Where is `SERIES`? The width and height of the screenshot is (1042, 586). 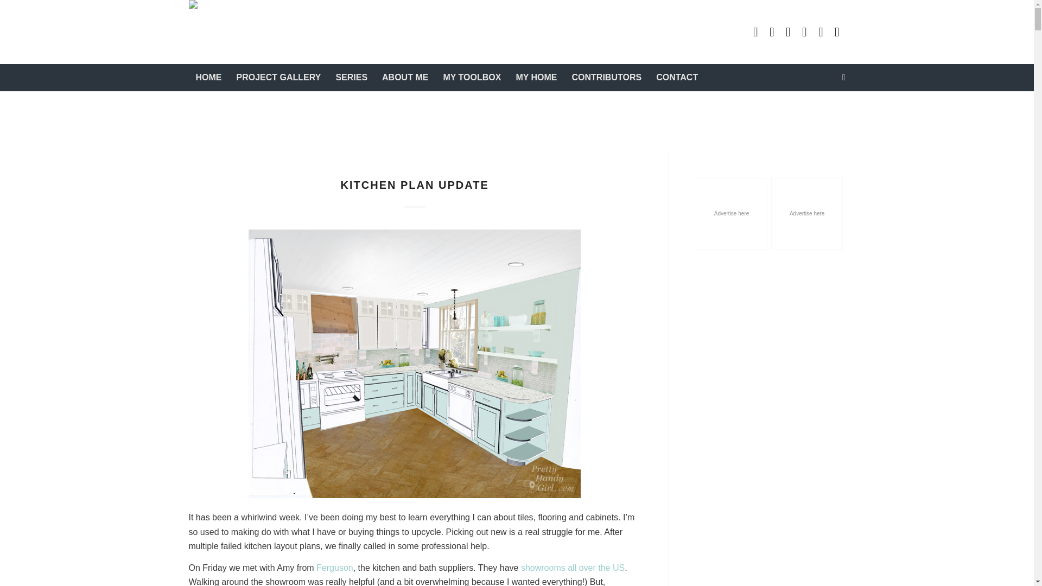
SERIES is located at coordinates (351, 77).